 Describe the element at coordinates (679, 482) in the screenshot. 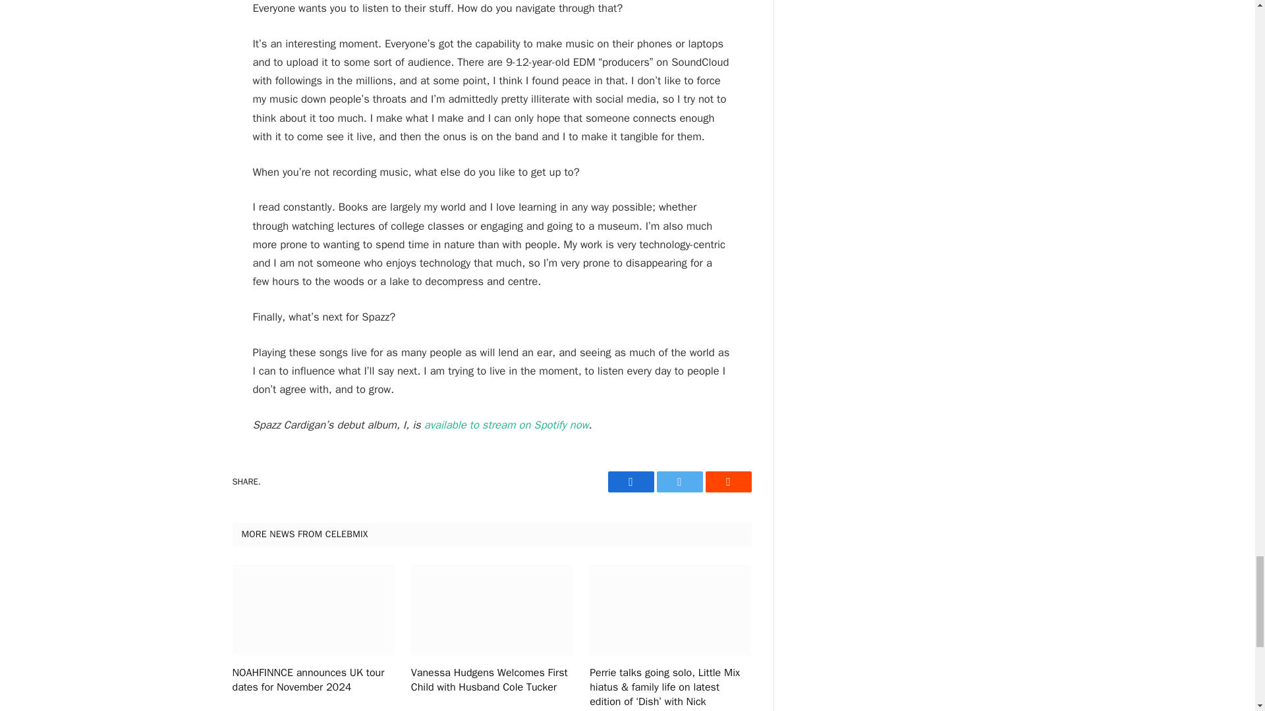

I see `Twitter` at that location.